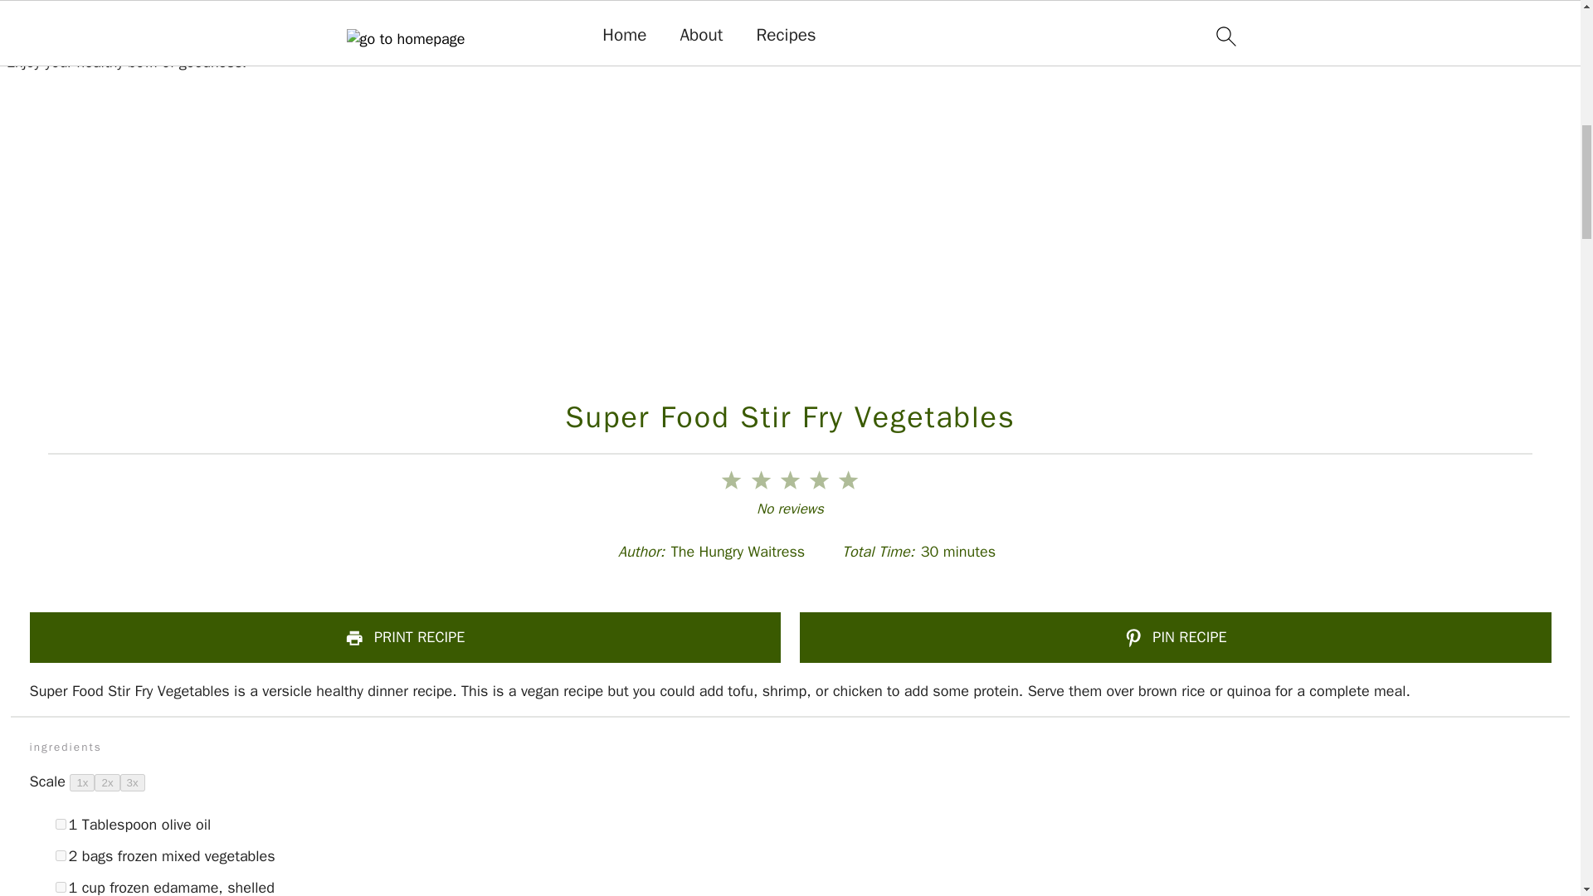 The width and height of the screenshot is (1593, 896). Describe the element at coordinates (60, 825) in the screenshot. I see `on` at that location.